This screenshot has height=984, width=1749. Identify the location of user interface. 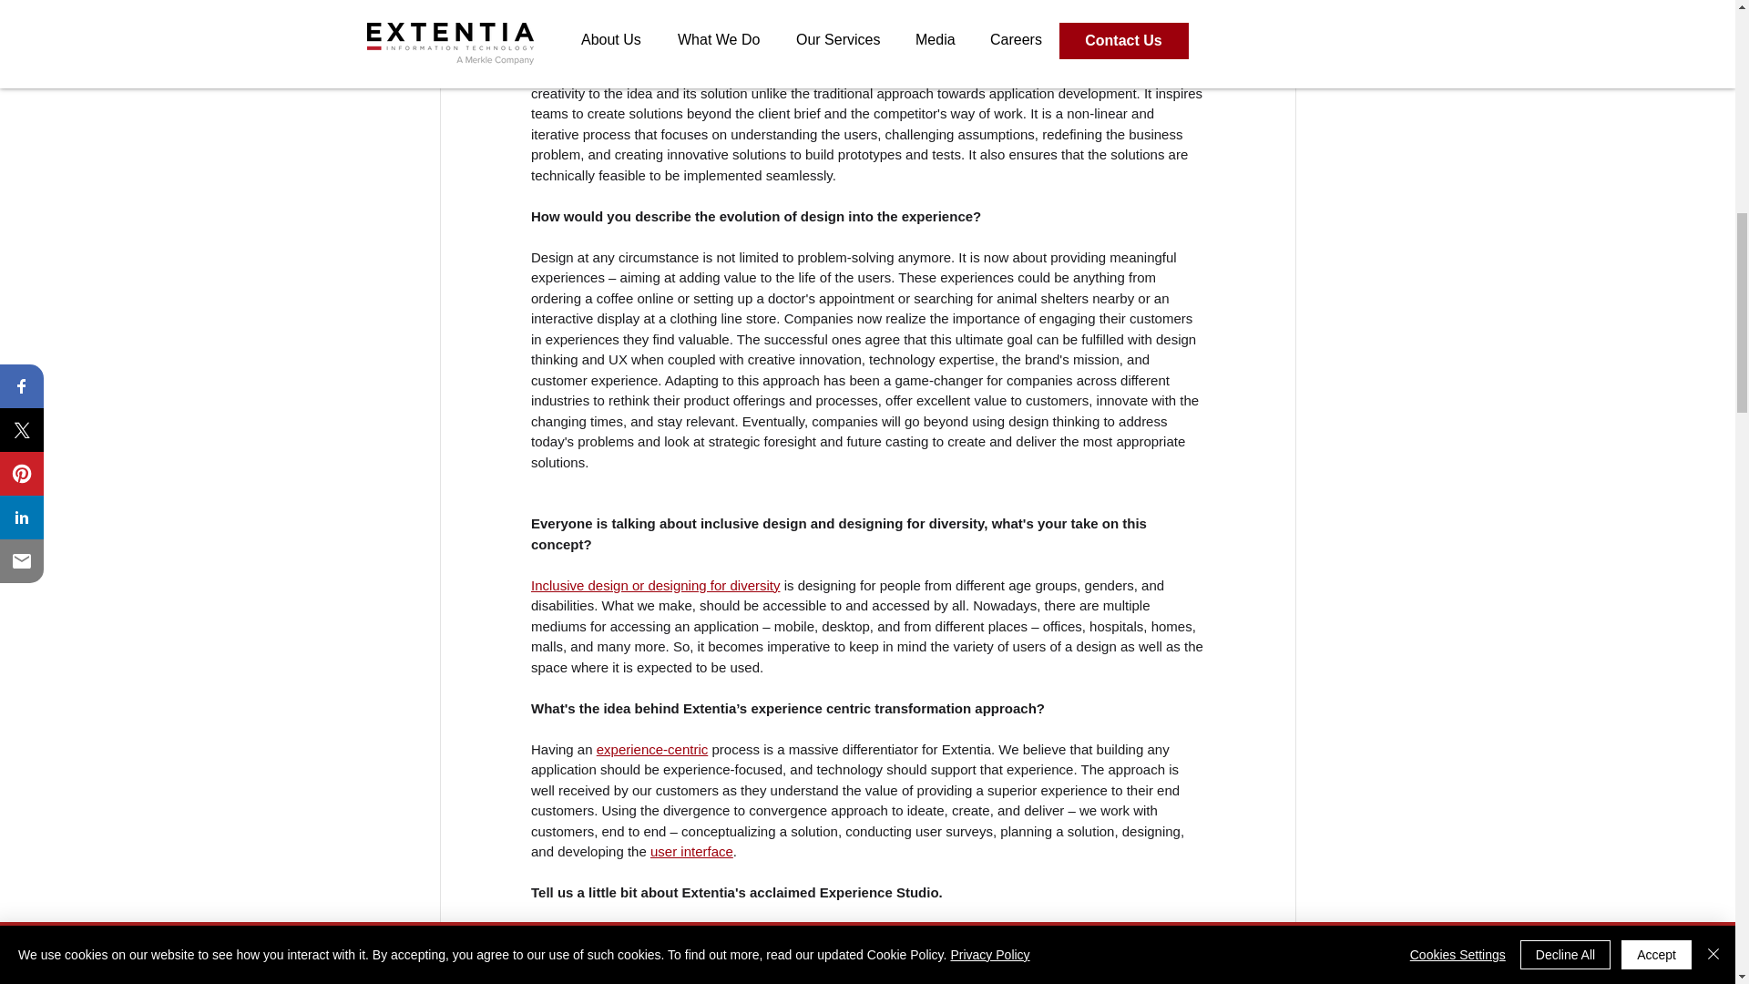
(690, 851).